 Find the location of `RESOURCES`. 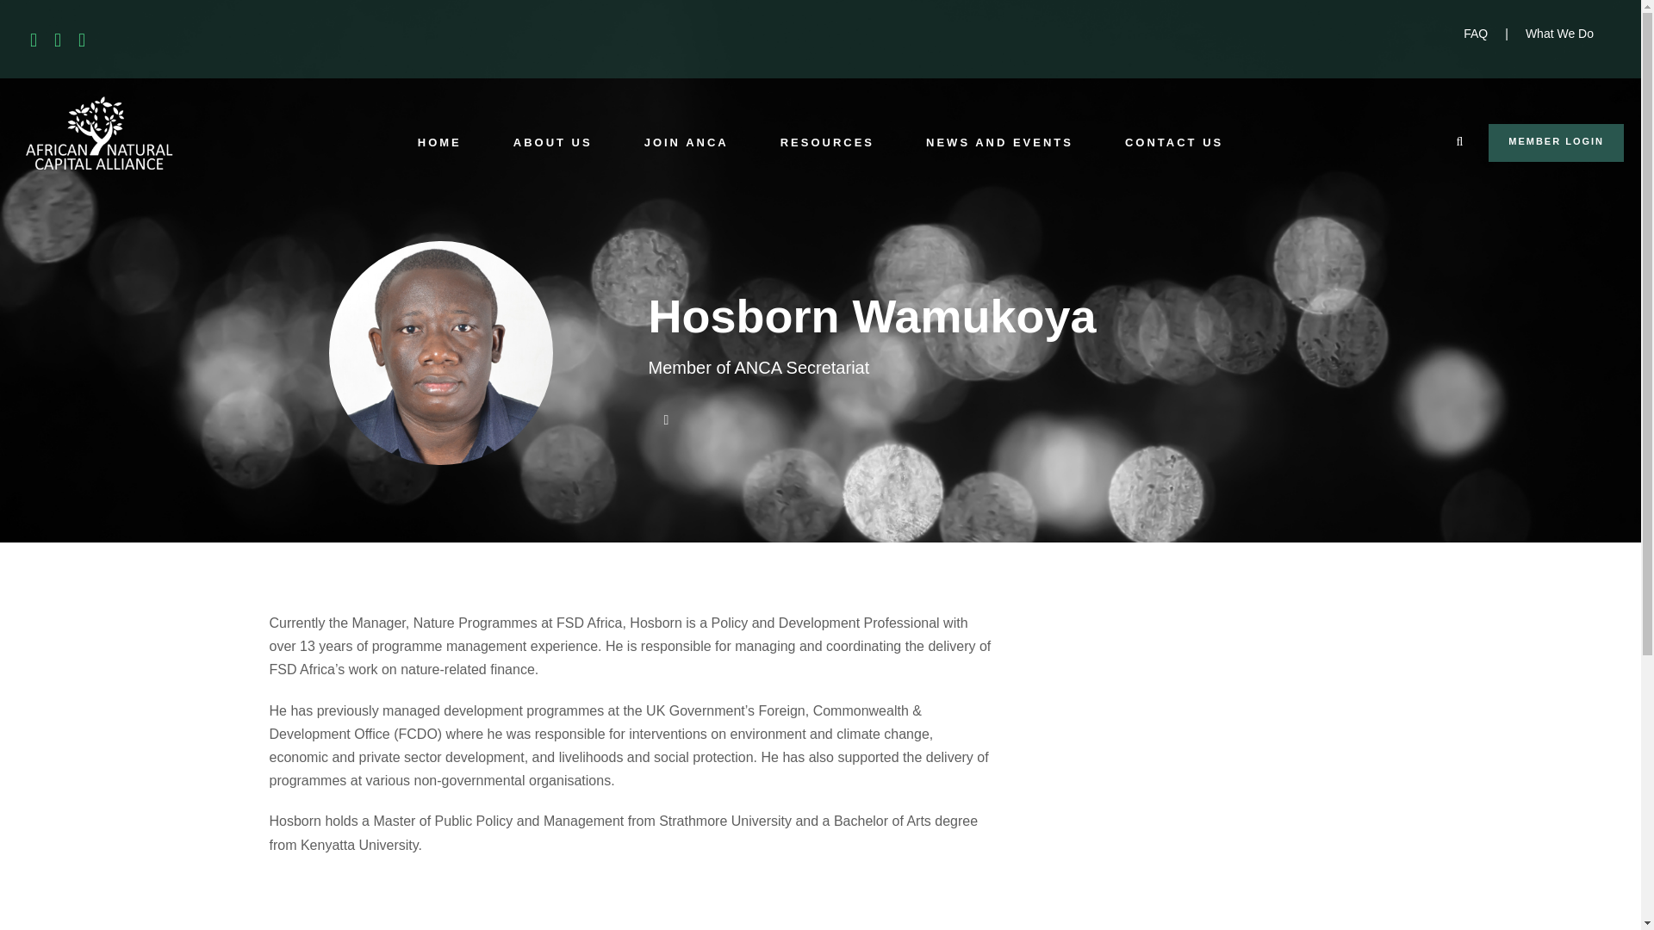

RESOURCES is located at coordinates (827, 158).